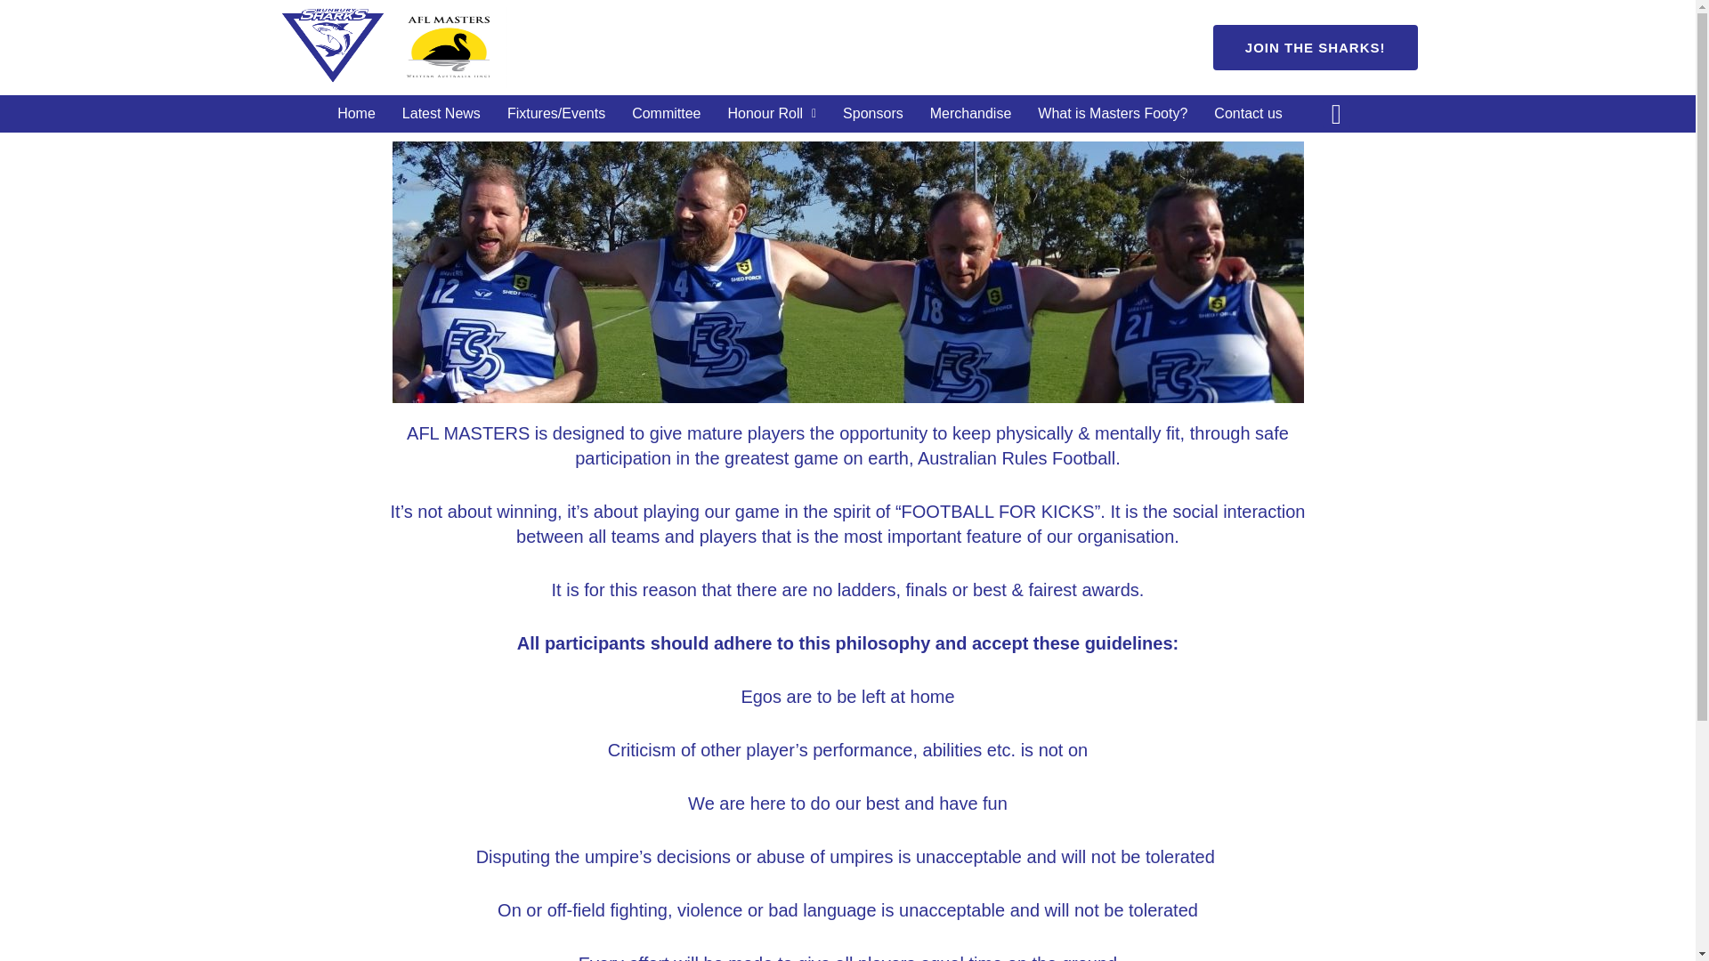 The height and width of the screenshot is (961, 1709). What do you see at coordinates (356, 114) in the screenshot?
I see `Home` at bounding box center [356, 114].